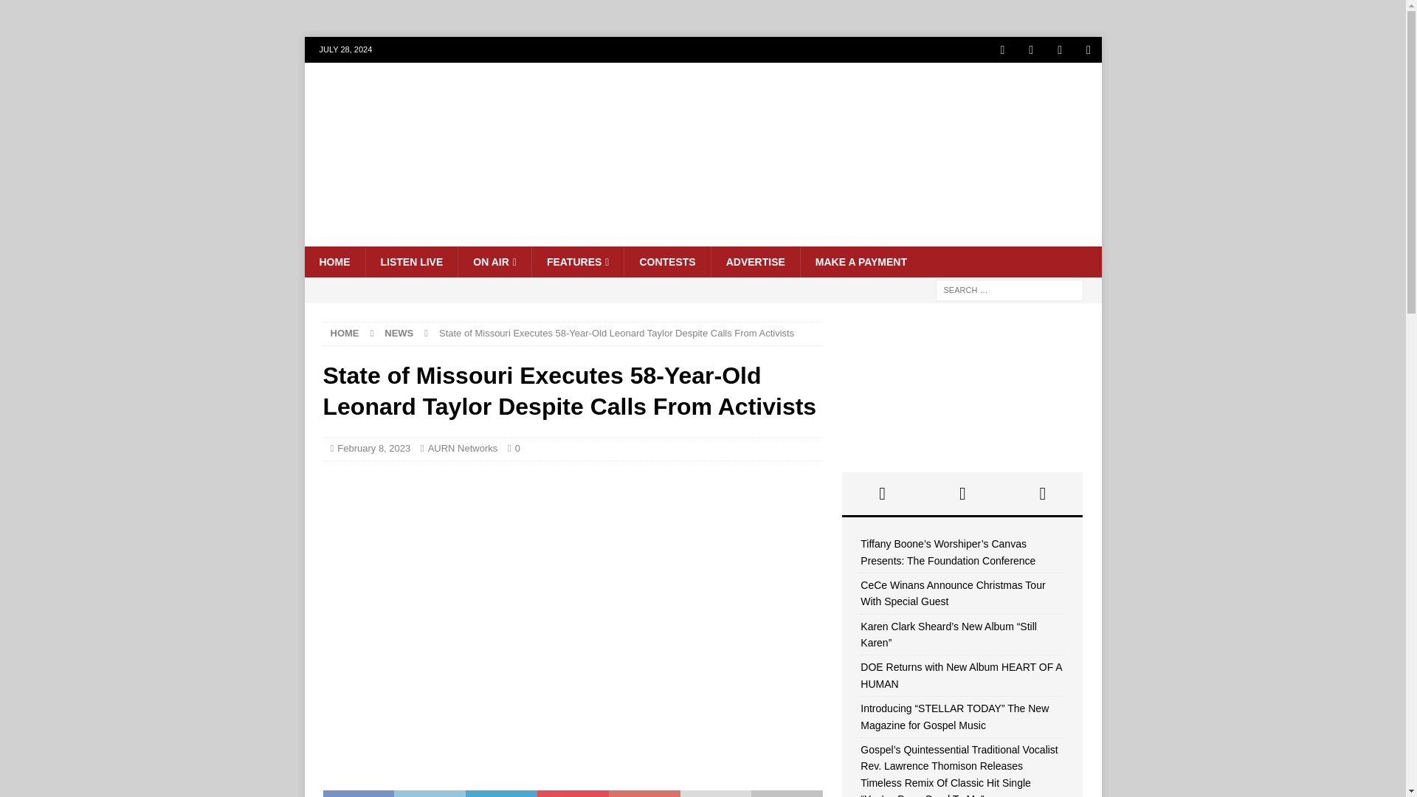 Image resolution: width=1417 pixels, height=797 pixels. What do you see at coordinates (578, 261) in the screenshot?
I see `FEATURES` at bounding box center [578, 261].